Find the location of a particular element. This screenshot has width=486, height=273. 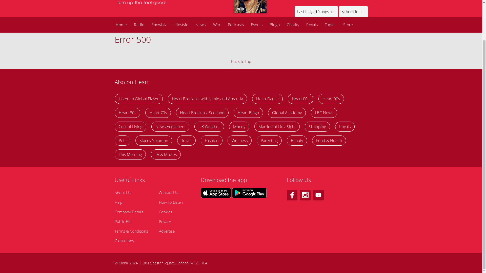

Topics is located at coordinates (330, 25).